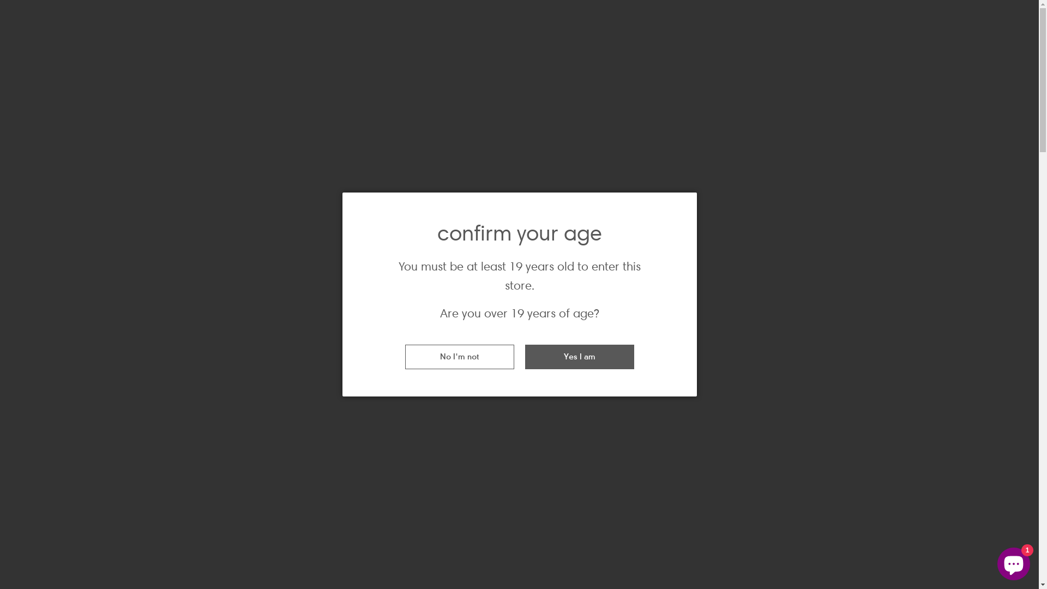 The width and height of the screenshot is (1047, 589). Describe the element at coordinates (971, 15) in the screenshot. I see `youtube icon` at that location.